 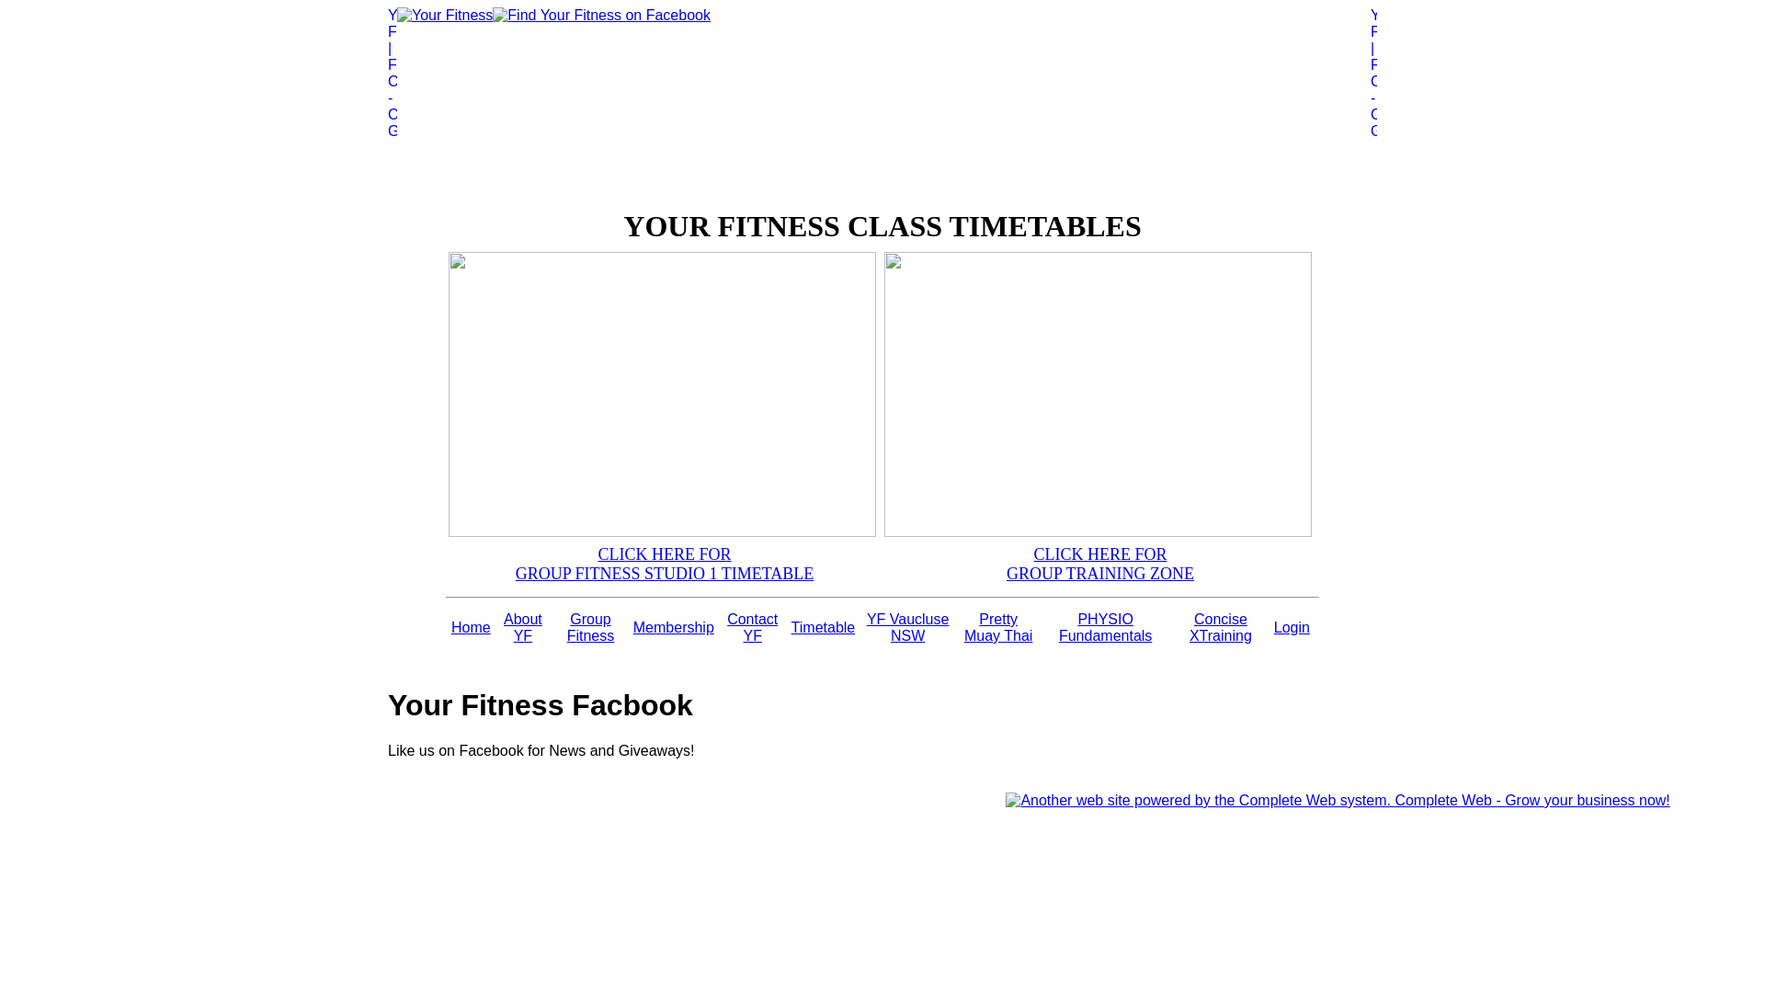 I want to click on Pretty Muay Thai, so click(x=998, y=627).